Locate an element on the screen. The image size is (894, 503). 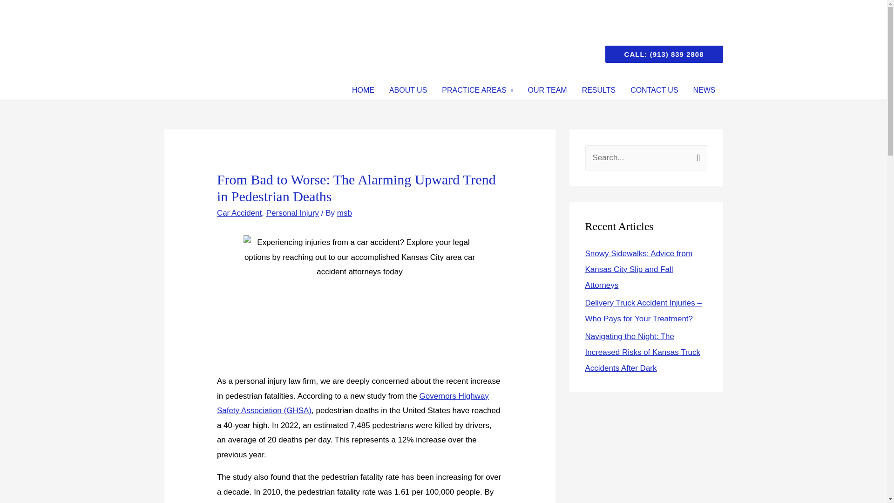
CONTACT US is located at coordinates (654, 89).